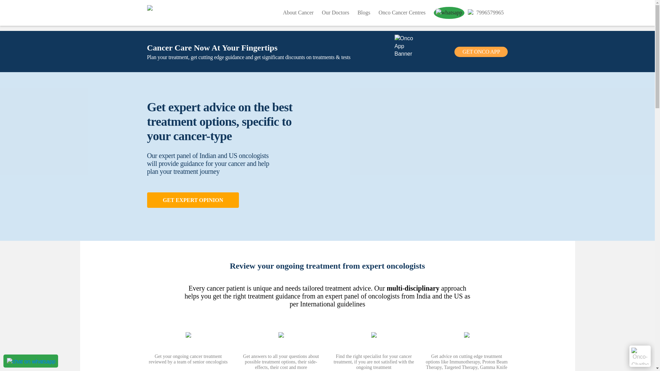 Image resolution: width=660 pixels, height=371 pixels. Describe the element at coordinates (483, 12) in the screenshot. I see `7996579965` at that location.